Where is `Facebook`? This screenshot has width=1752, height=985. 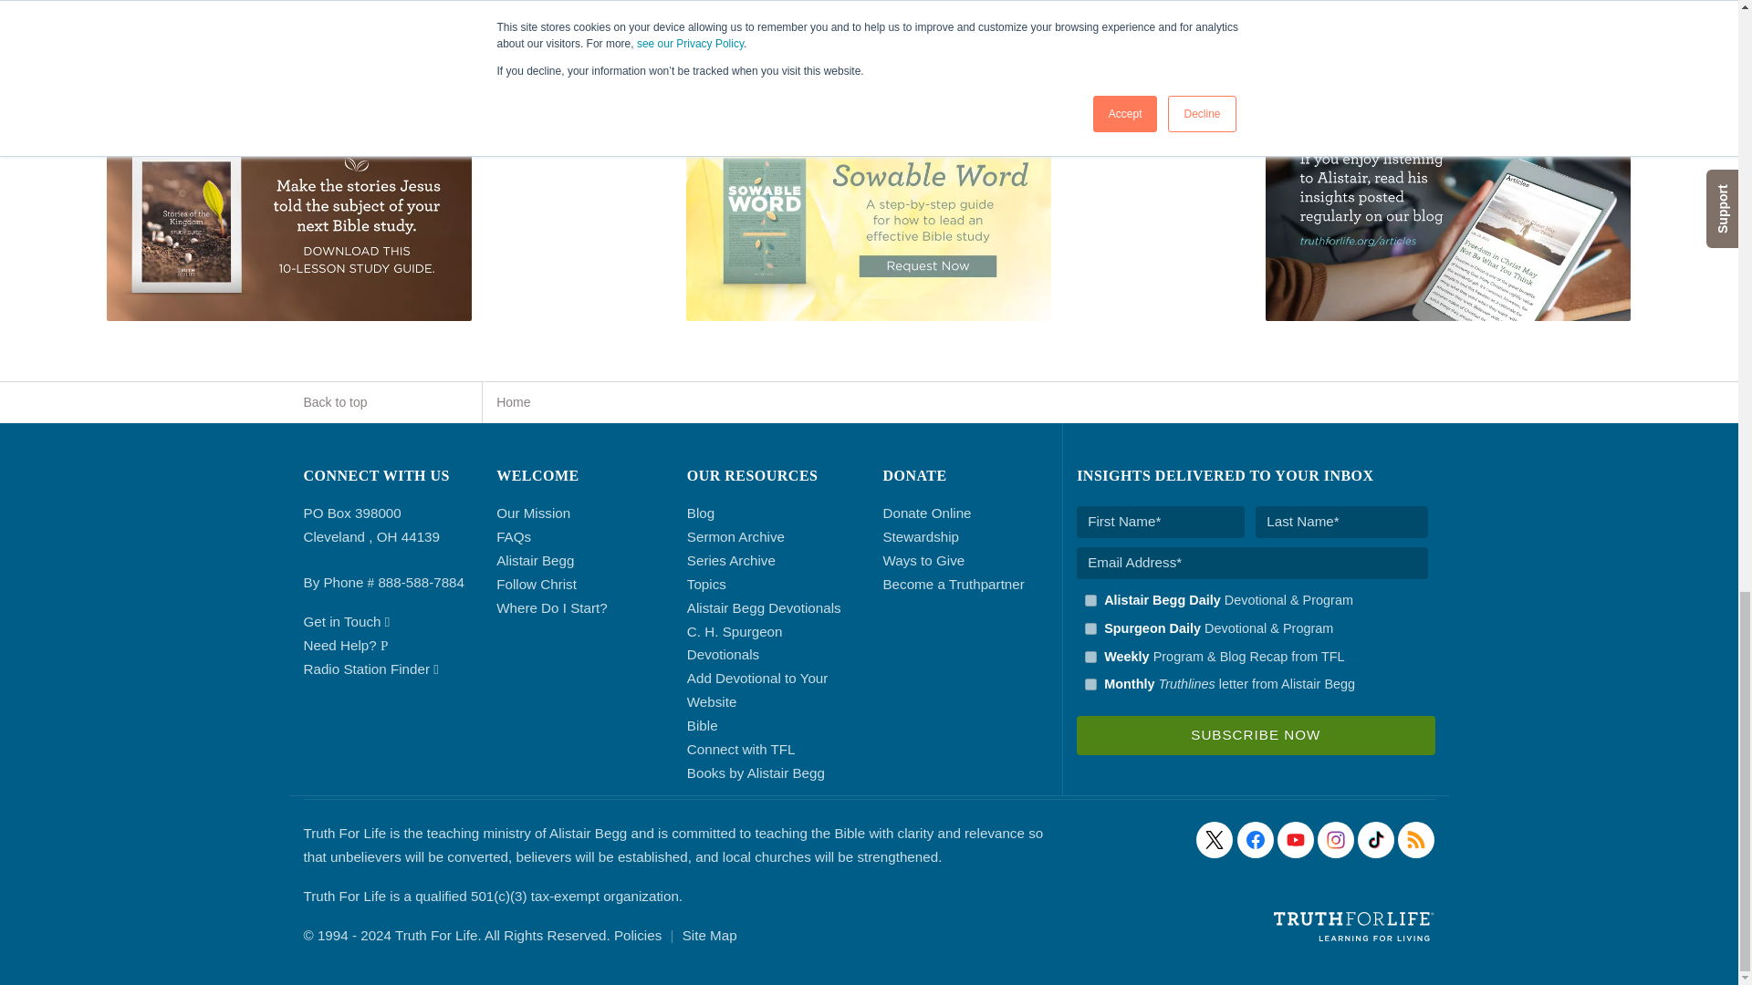 Facebook is located at coordinates (1255, 839).